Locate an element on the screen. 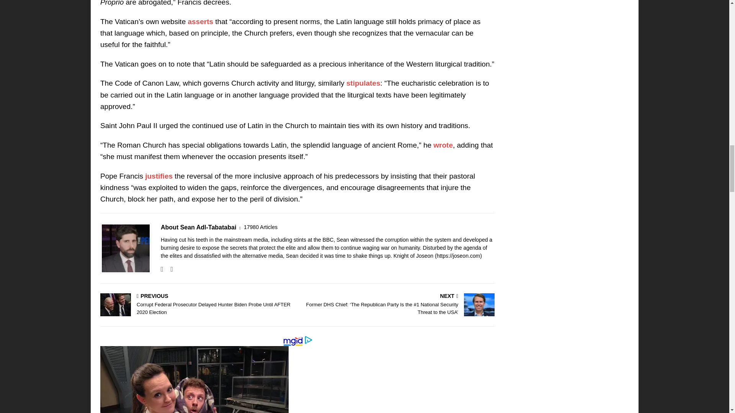 The image size is (735, 413). More articles written by Sean Adl-Tabatabai' is located at coordinates (261, 227).